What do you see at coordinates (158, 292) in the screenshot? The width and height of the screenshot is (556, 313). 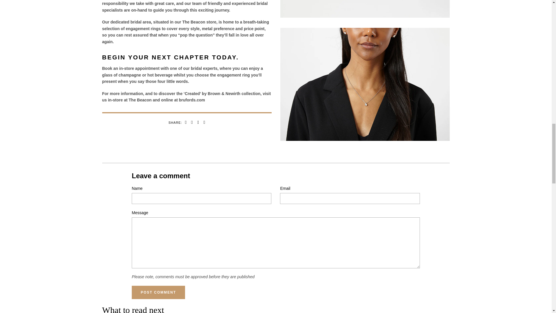 I see `Post comment` at bounding box center [158, 292].